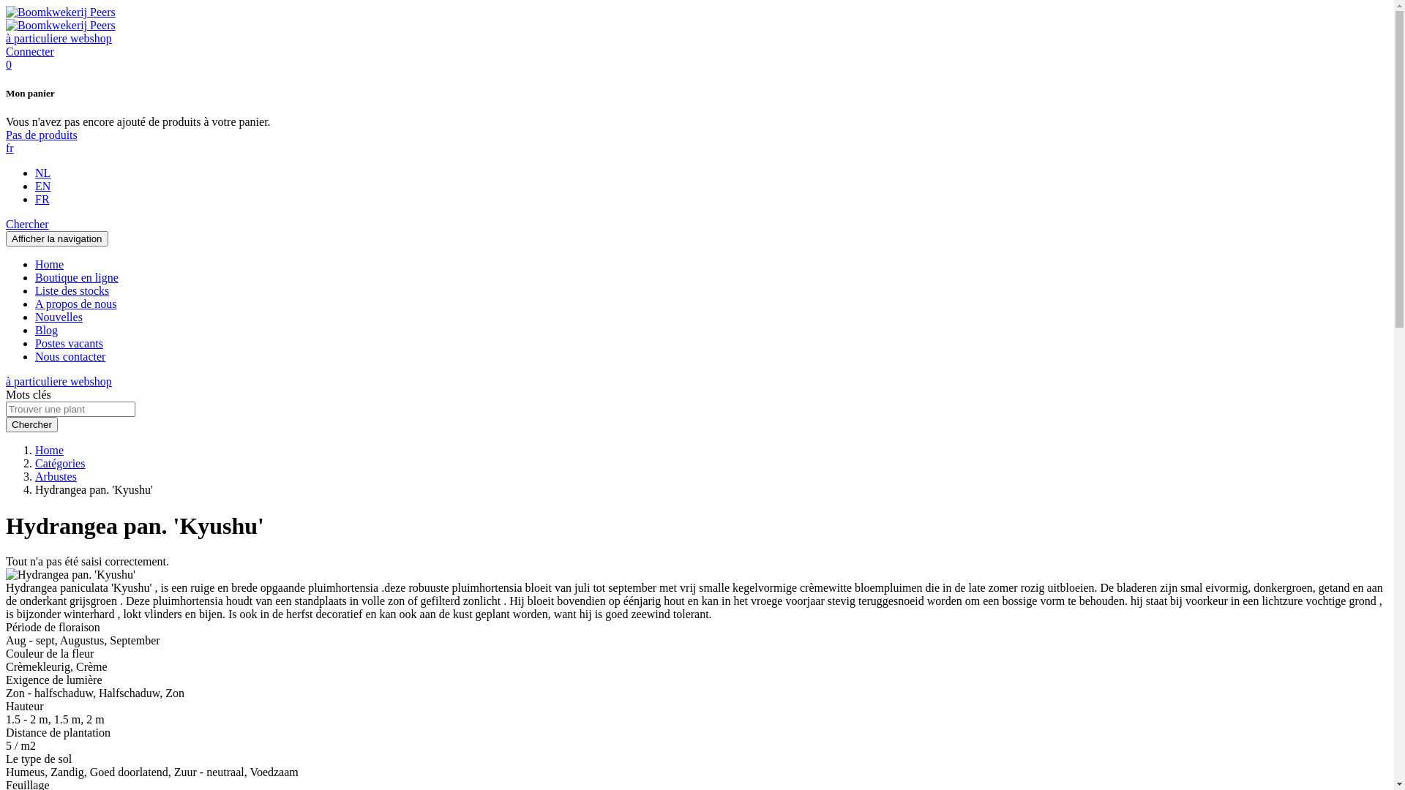  I want to click on Home, so click(50, 450).